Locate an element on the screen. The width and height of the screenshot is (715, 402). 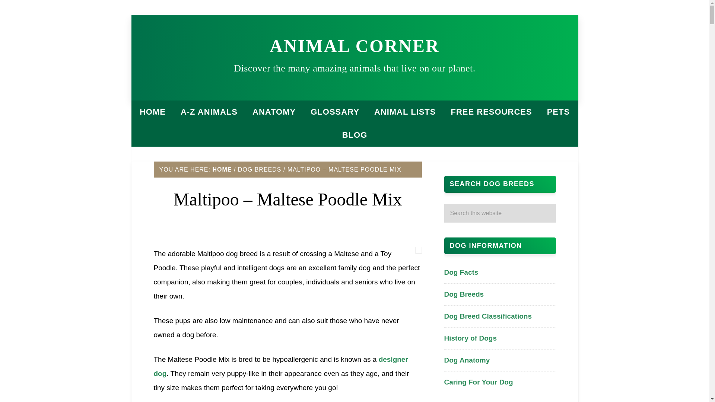
Caring For Your Dog is located at coordinates (478, 382).